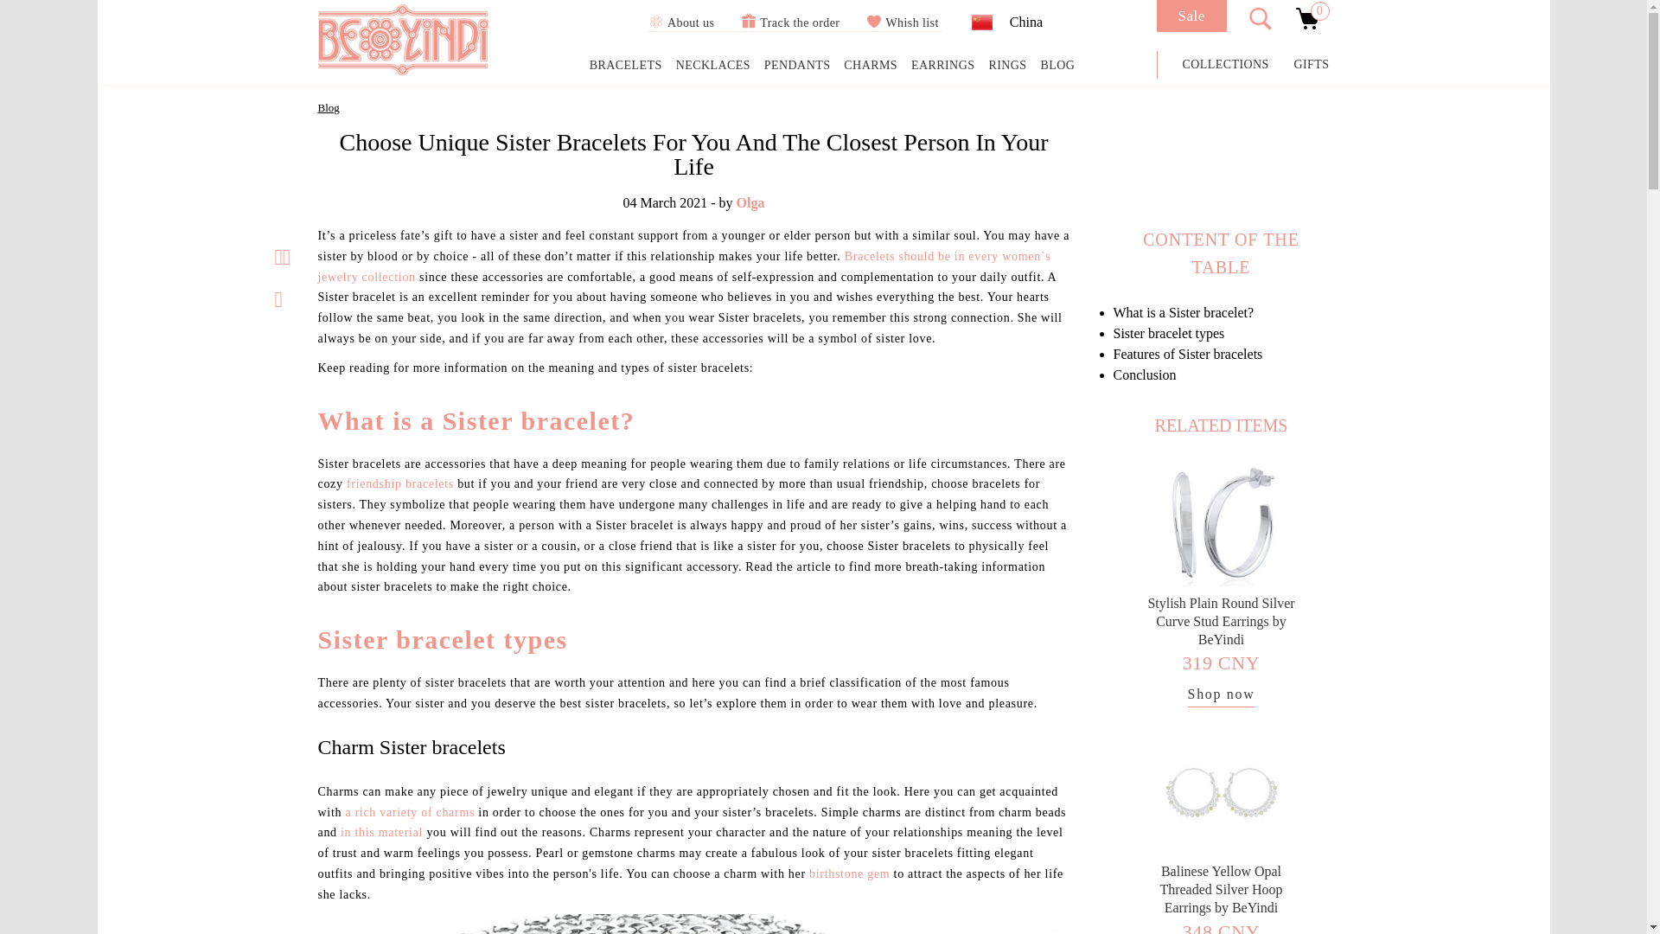 This screenshot has width=1660, height=934. I want to click on CHARMS, so click(870, 66).